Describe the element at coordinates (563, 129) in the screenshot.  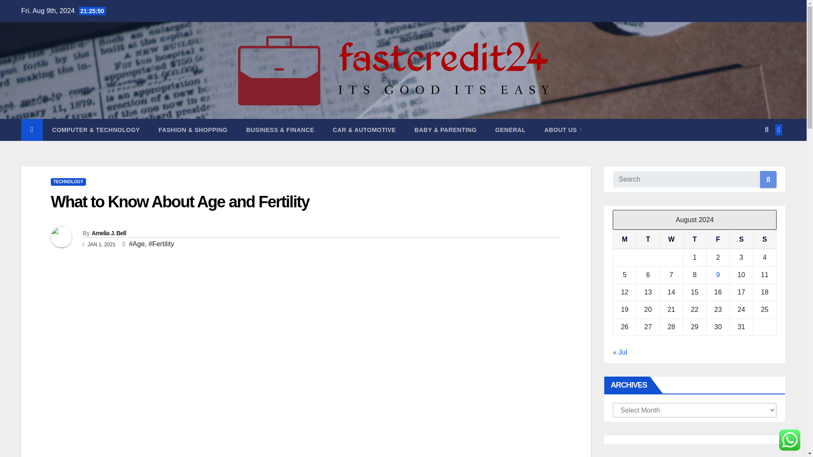
I see `About Us` at that location.